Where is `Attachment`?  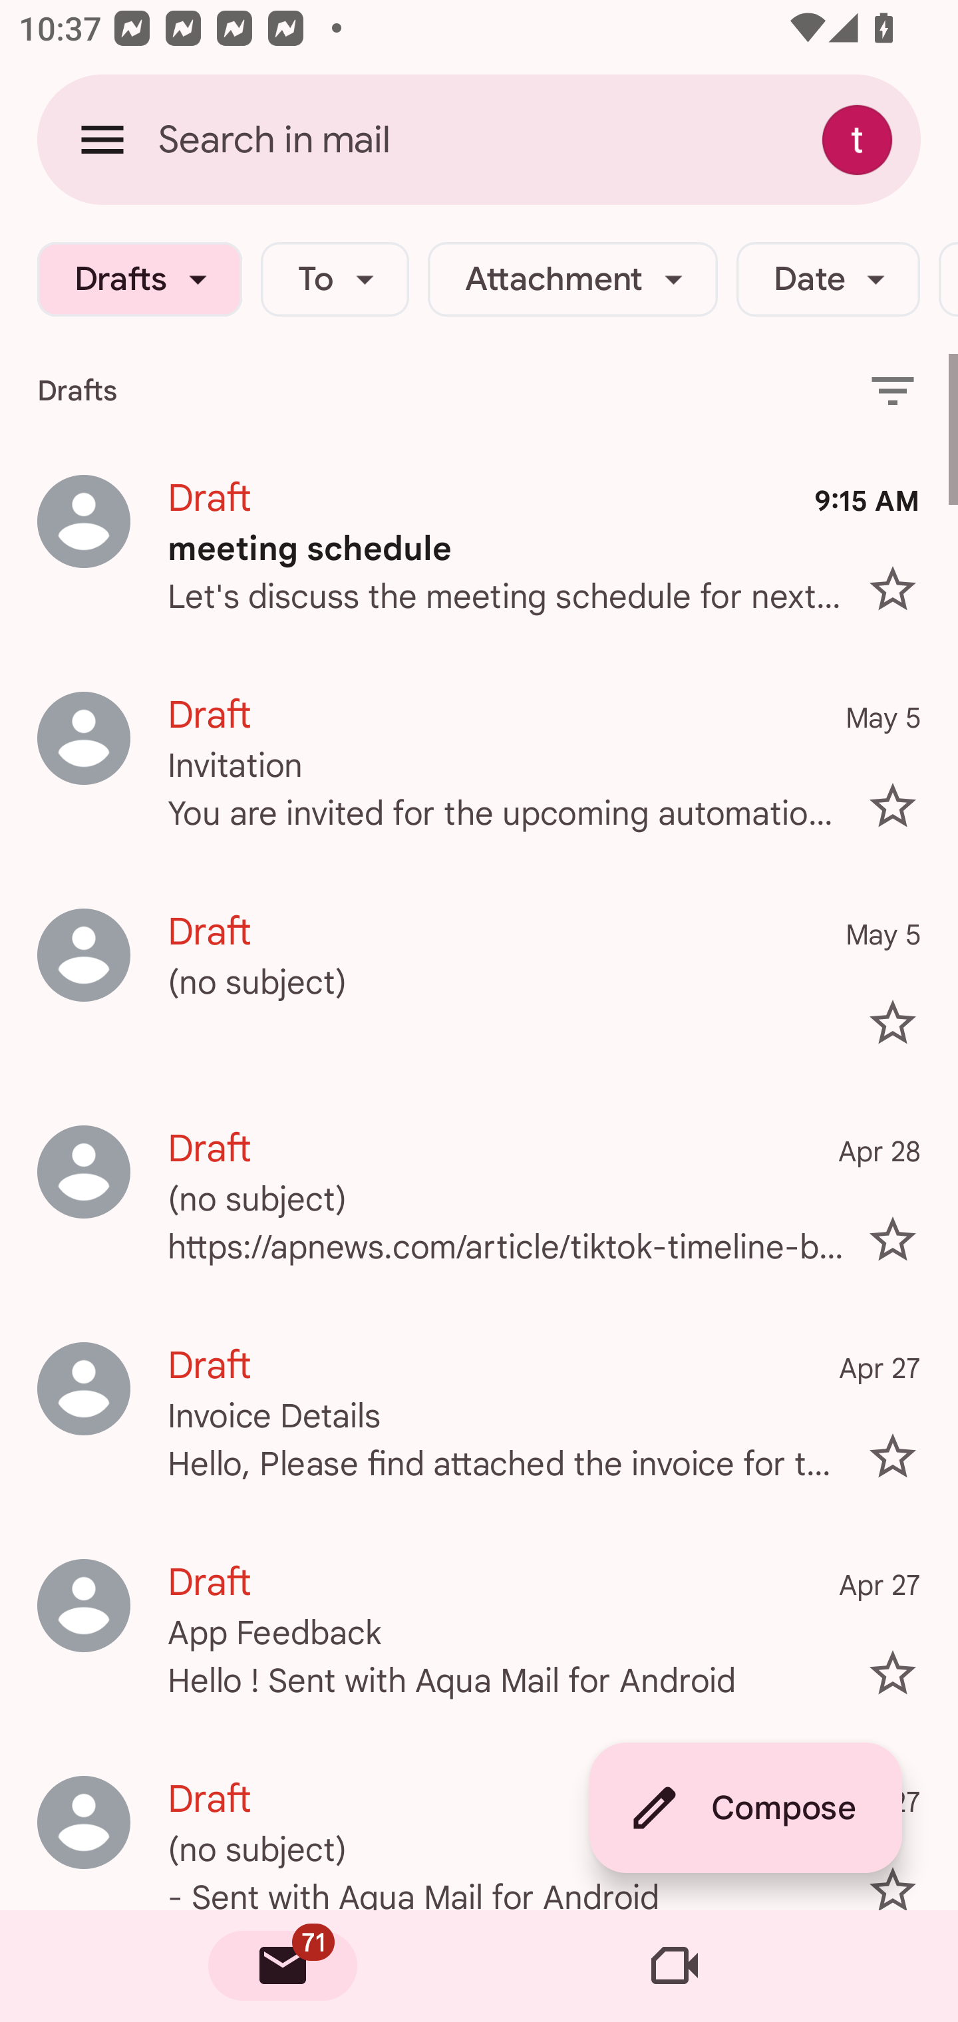 Attachment is located at coordinates (572, 279).